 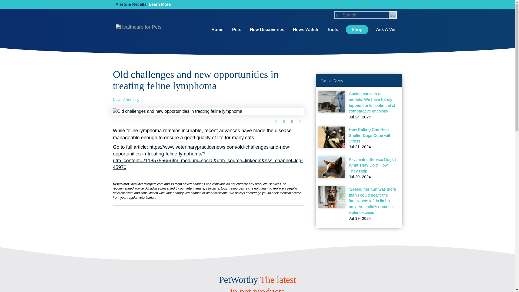 What do you see at coordinates (267, 30) in the screenshot?
I see `New Discoveries` at bounding box center [267, 30].